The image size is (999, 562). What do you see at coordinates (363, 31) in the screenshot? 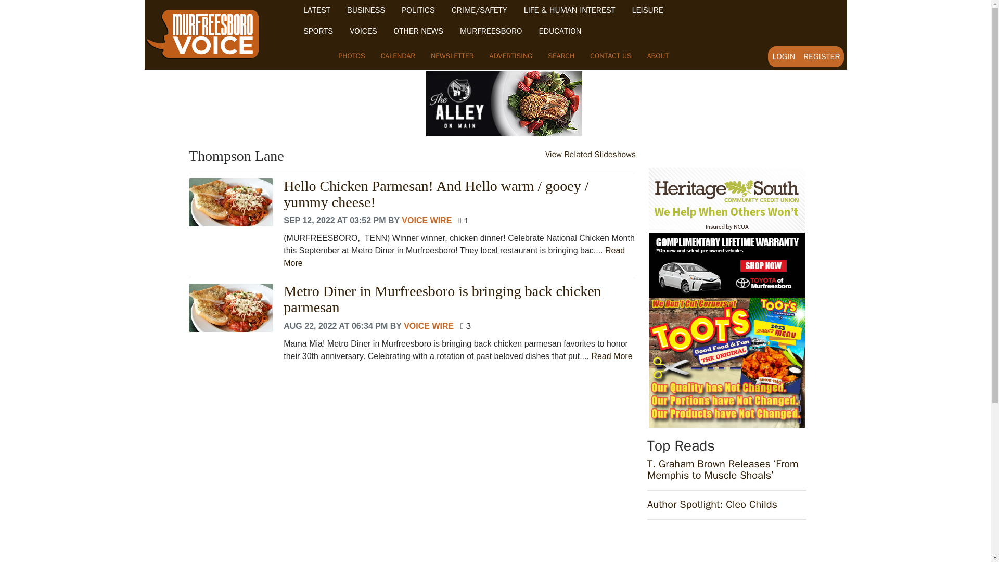
I see `VOICES` at bounding box center [363, 31].